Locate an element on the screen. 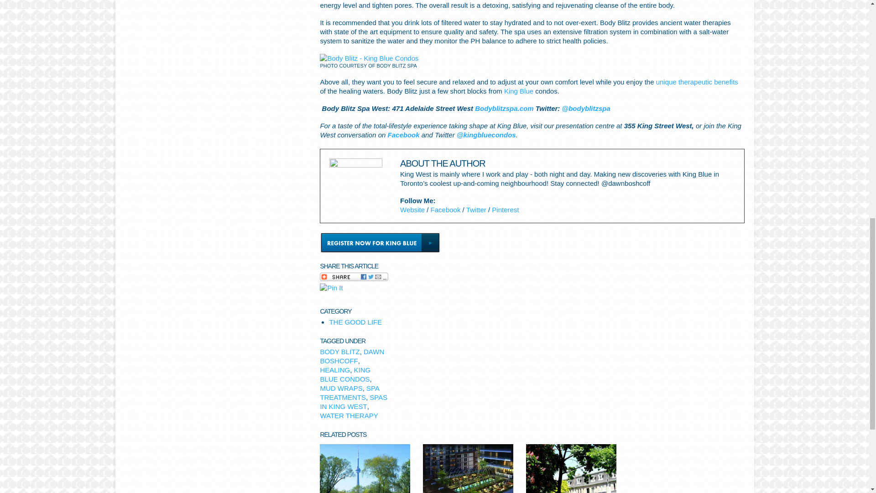  King Blue is located at coordinates (519, 90).